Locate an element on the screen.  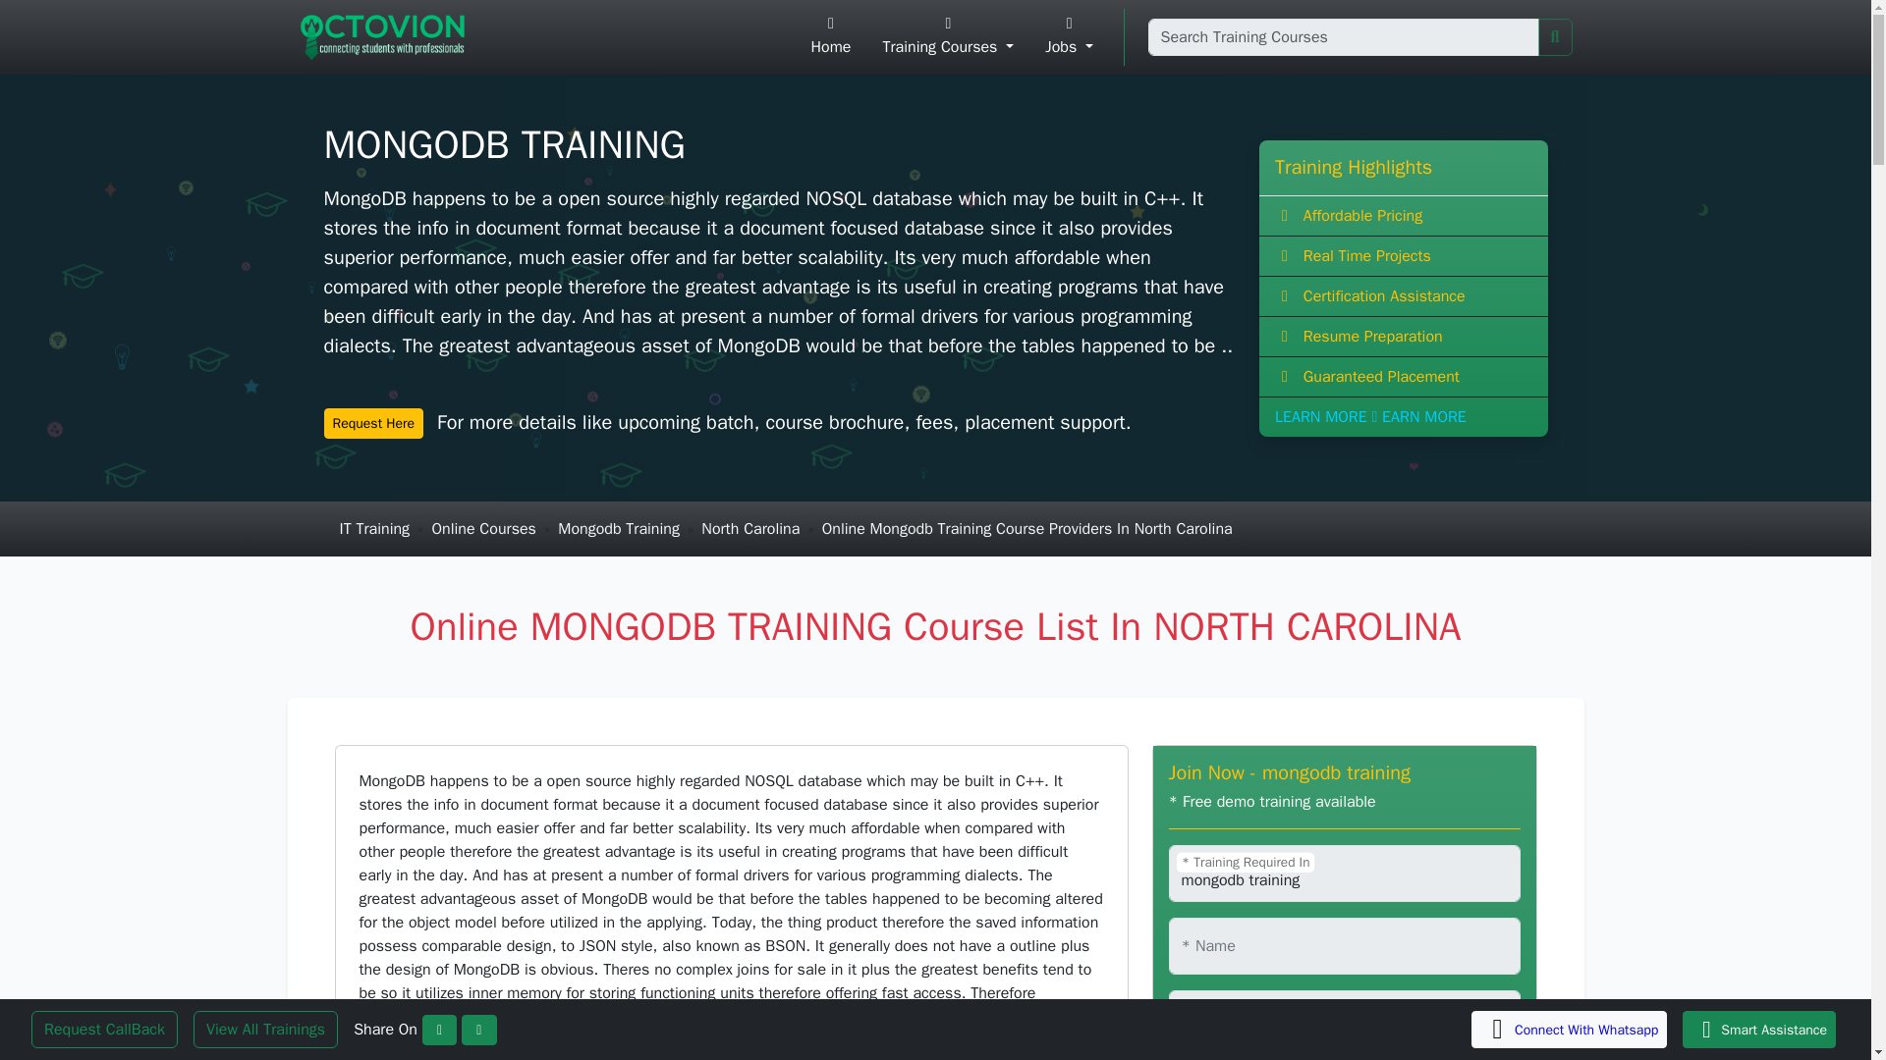
mongodb training is located at coordinates (1344, 874).